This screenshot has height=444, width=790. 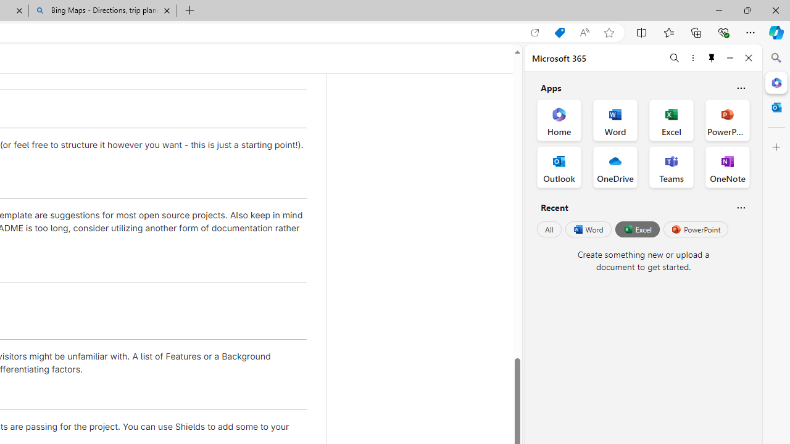 What do you see at coordinates (637, 229) in the screenshot?
I see `Excel` at bounding box center [637, 229].